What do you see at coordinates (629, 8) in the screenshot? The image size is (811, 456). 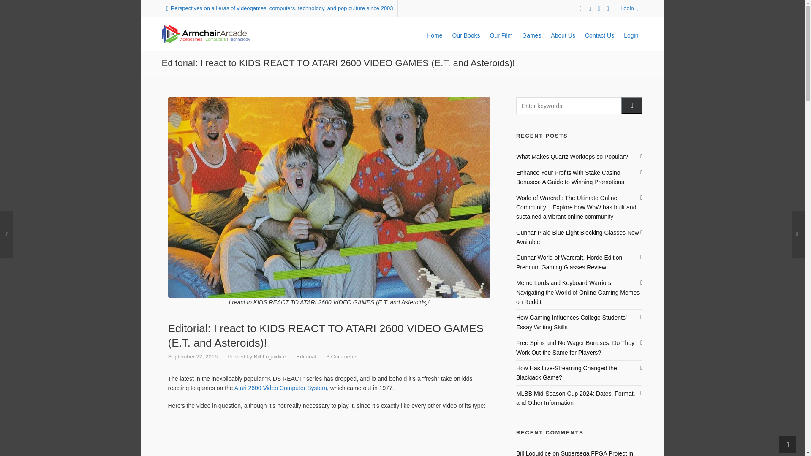 I see `Login` at bounding box center [629, 8].